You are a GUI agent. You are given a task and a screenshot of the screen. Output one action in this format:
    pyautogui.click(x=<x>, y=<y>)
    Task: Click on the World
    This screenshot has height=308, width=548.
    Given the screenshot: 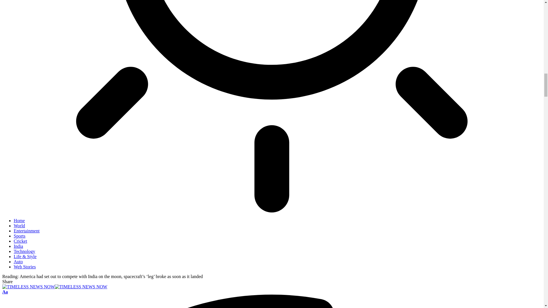 What is the action you would take?
    pyautogui.click(x=19, y=226)
    